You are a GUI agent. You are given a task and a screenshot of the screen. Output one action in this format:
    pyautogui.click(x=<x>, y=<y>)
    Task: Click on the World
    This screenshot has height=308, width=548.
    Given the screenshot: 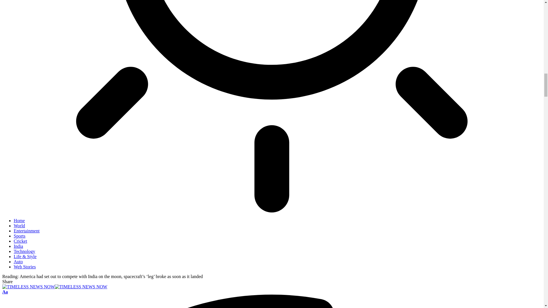 What is the action you would take?
    pyautogui.click(x=19, y=226)
    